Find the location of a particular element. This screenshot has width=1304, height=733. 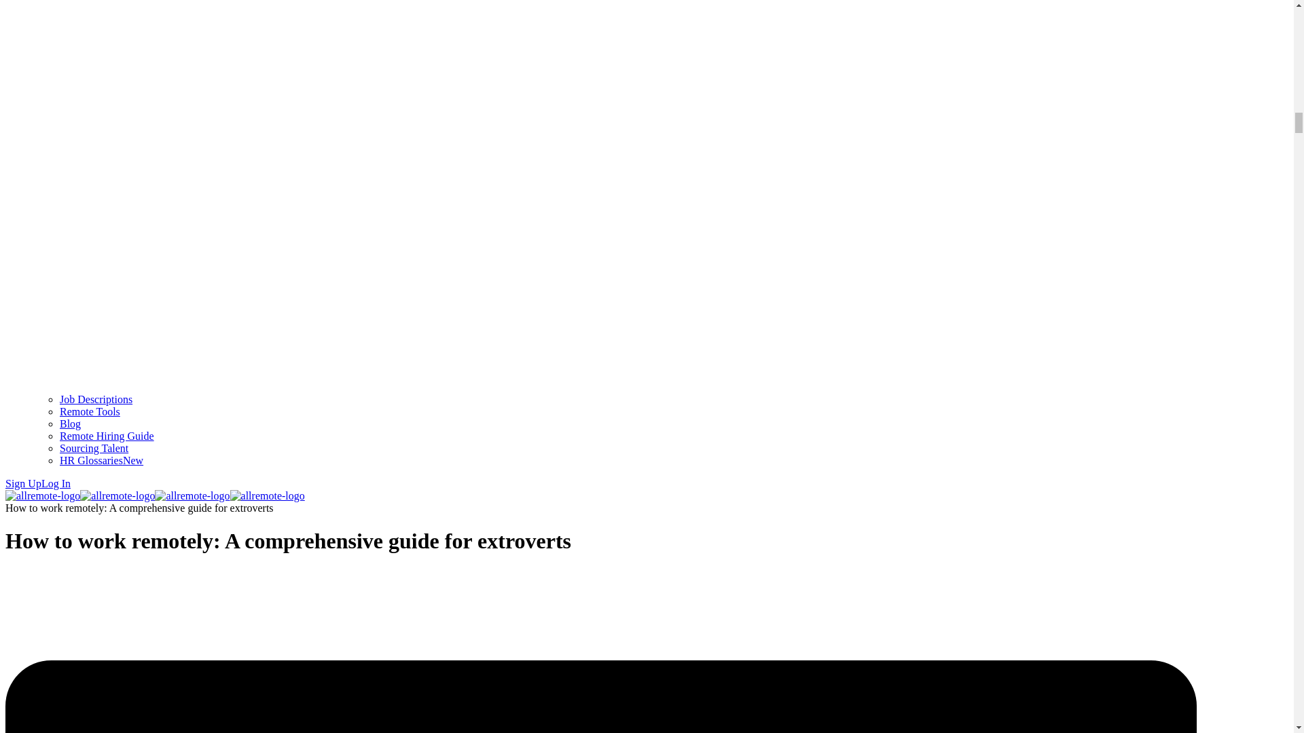

Sourcing Talent is located at coordinates (94, 448).